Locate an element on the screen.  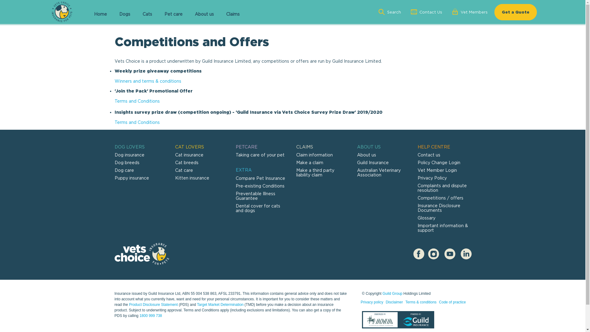
1800 999 738 is located at coordinates (151, 316).